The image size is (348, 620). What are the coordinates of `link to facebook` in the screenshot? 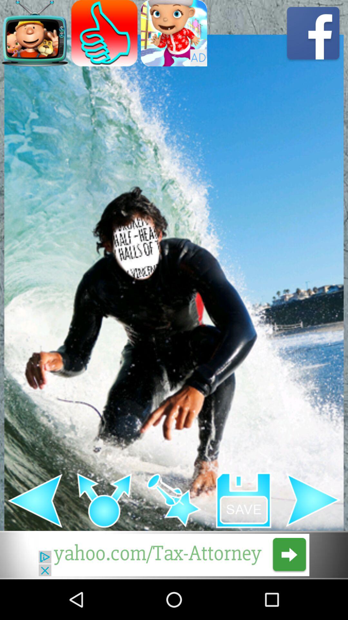 It's located at (313, 33).